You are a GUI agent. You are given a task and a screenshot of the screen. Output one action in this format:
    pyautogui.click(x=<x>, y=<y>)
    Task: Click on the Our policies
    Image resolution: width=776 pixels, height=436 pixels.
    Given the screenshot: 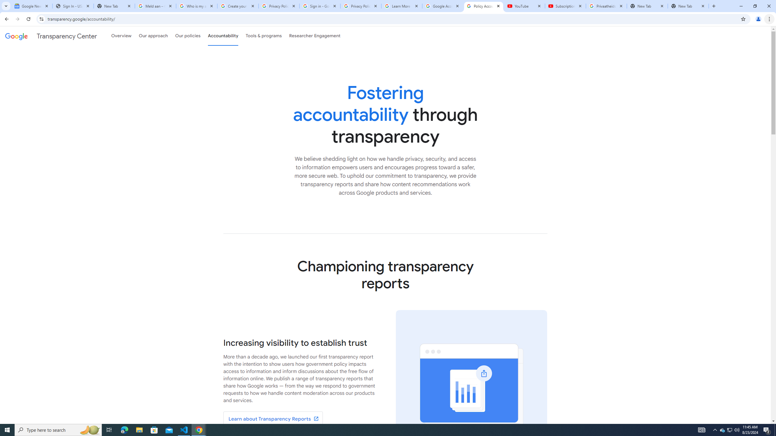 What is the action you would take?
    pyautogui.click(x=188, y=36)
    